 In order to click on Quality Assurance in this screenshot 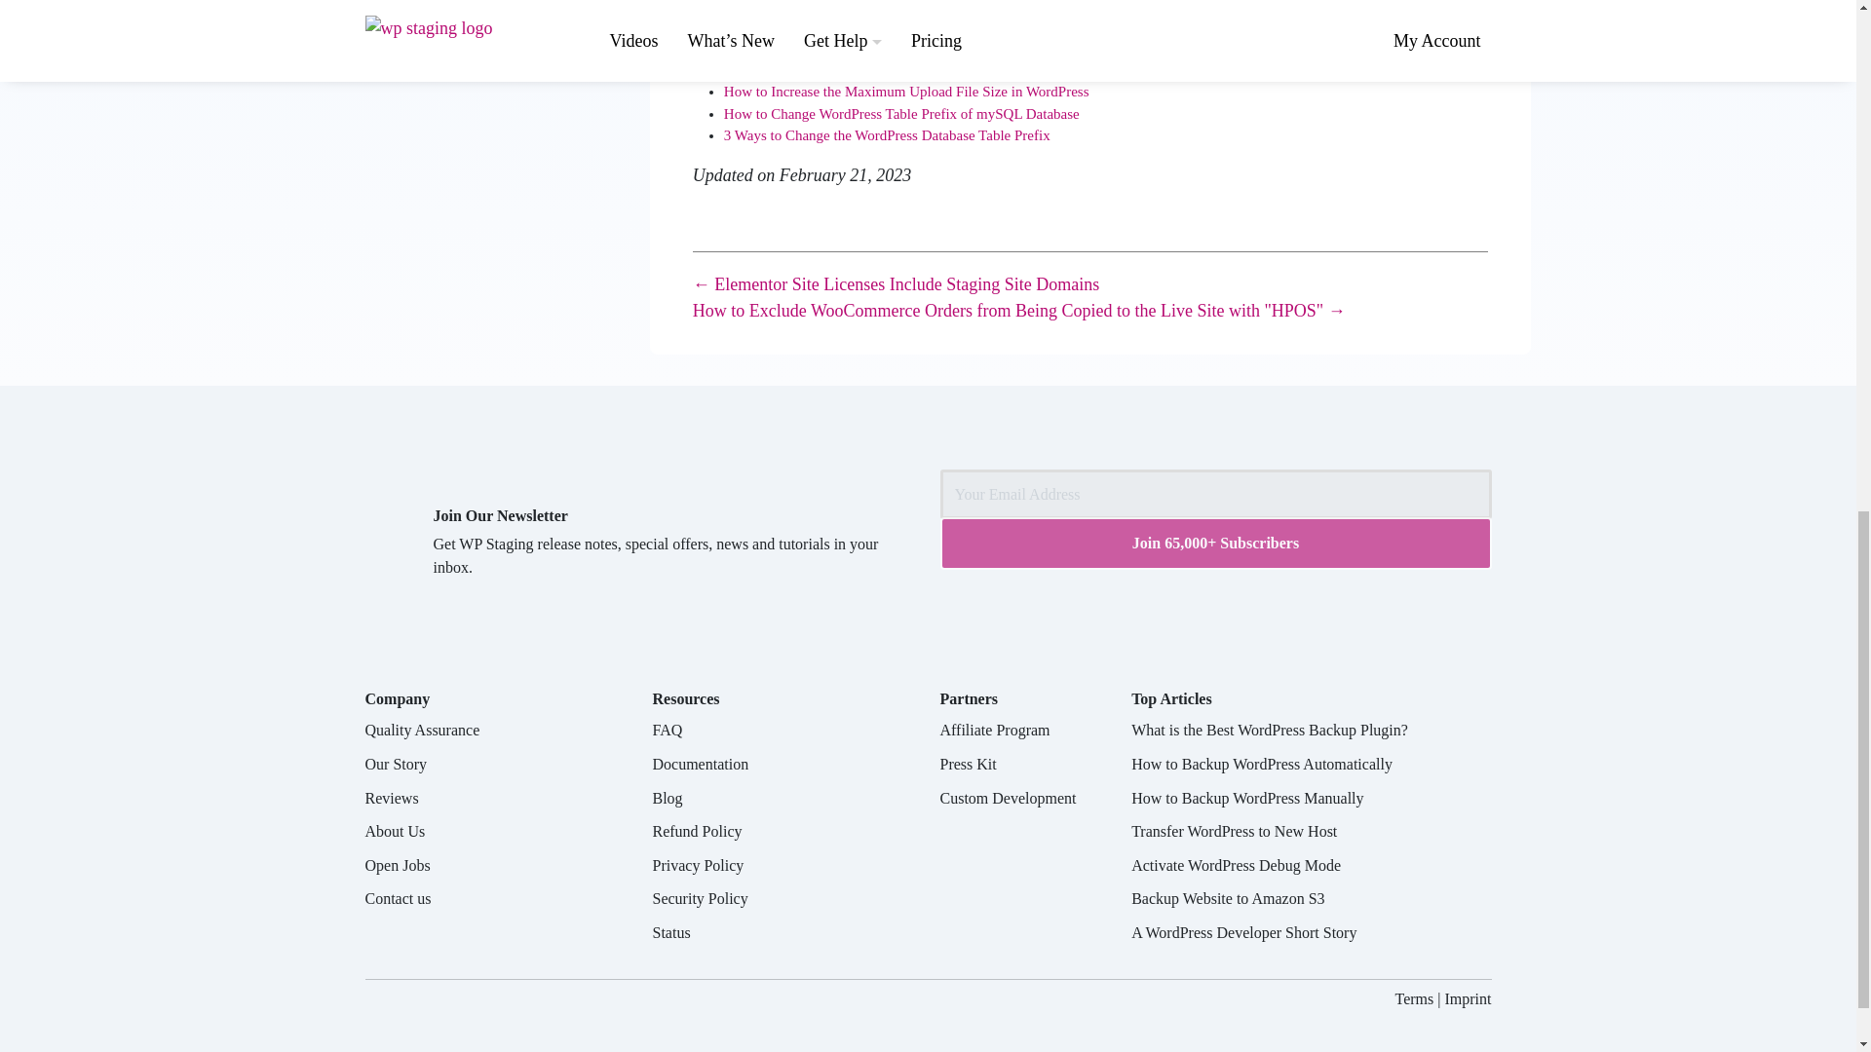, I will do `click(421, 730)`.